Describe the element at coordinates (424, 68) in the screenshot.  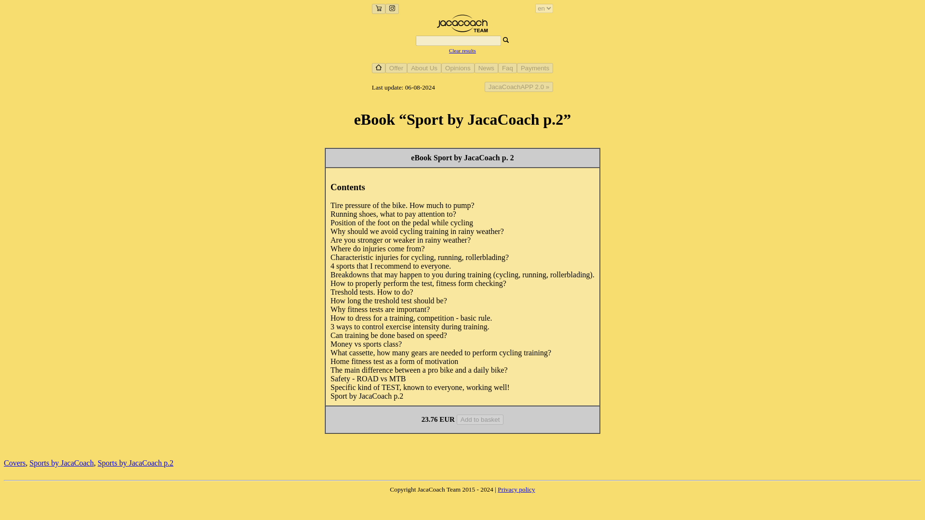
I see `About Us` at that location.